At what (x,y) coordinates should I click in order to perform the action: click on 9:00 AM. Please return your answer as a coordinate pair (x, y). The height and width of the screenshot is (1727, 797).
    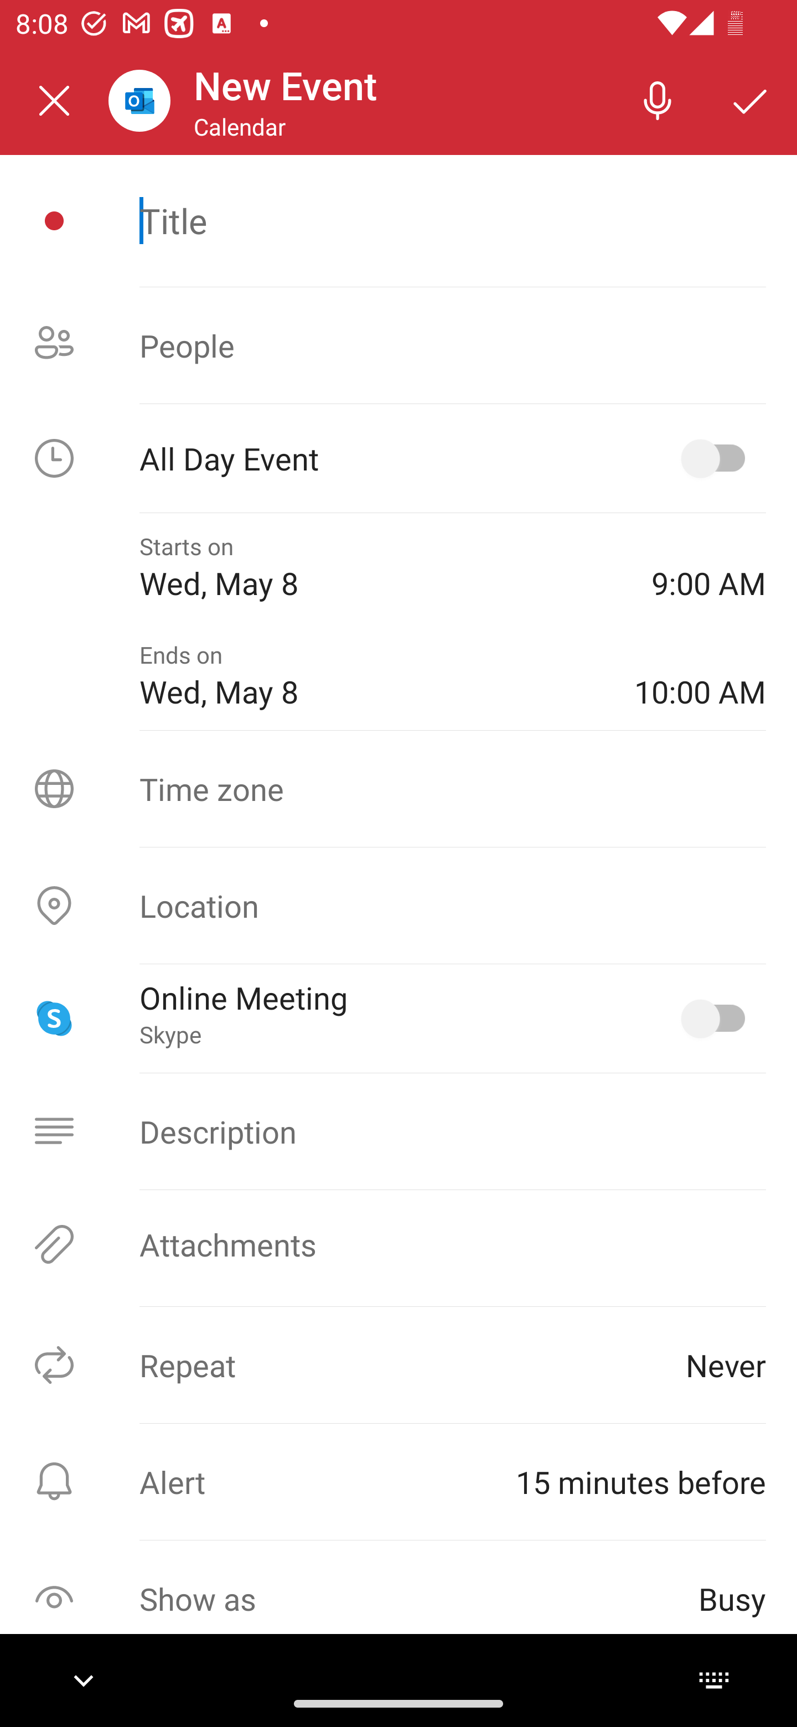
    Looking at the image, I should click on (708, 567).